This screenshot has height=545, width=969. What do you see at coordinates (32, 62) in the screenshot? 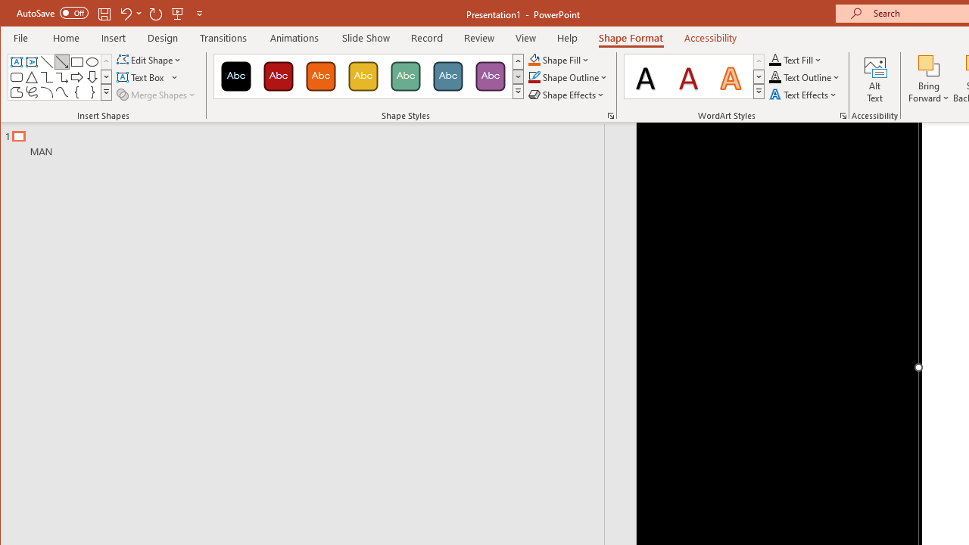
I see `Vertical Text Box` at bounding box center [32, 62].